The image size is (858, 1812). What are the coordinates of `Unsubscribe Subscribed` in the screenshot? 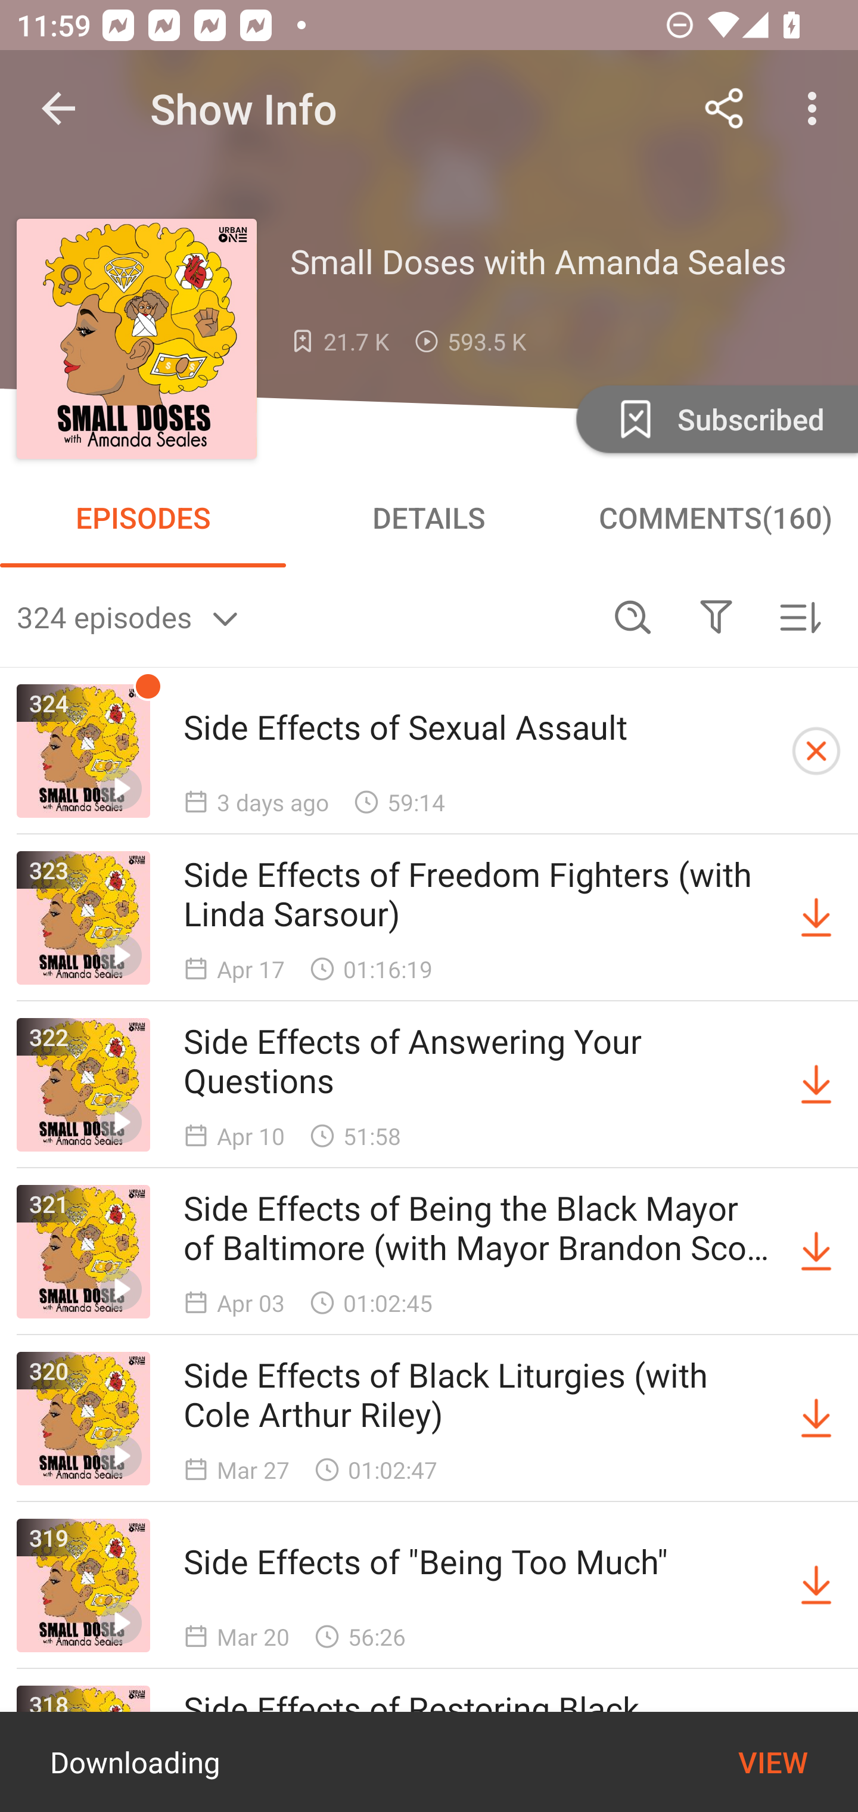 It's located at (715, 418).